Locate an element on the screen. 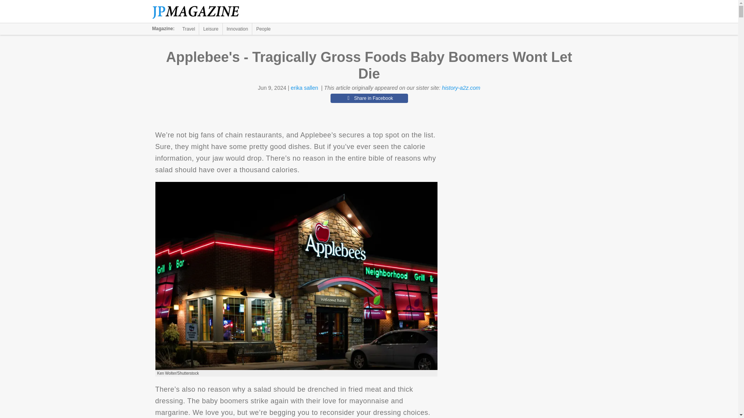 Image resolution: width=744 pixels, height=418 pixels. Innovation is located at coordinates (237, 29).